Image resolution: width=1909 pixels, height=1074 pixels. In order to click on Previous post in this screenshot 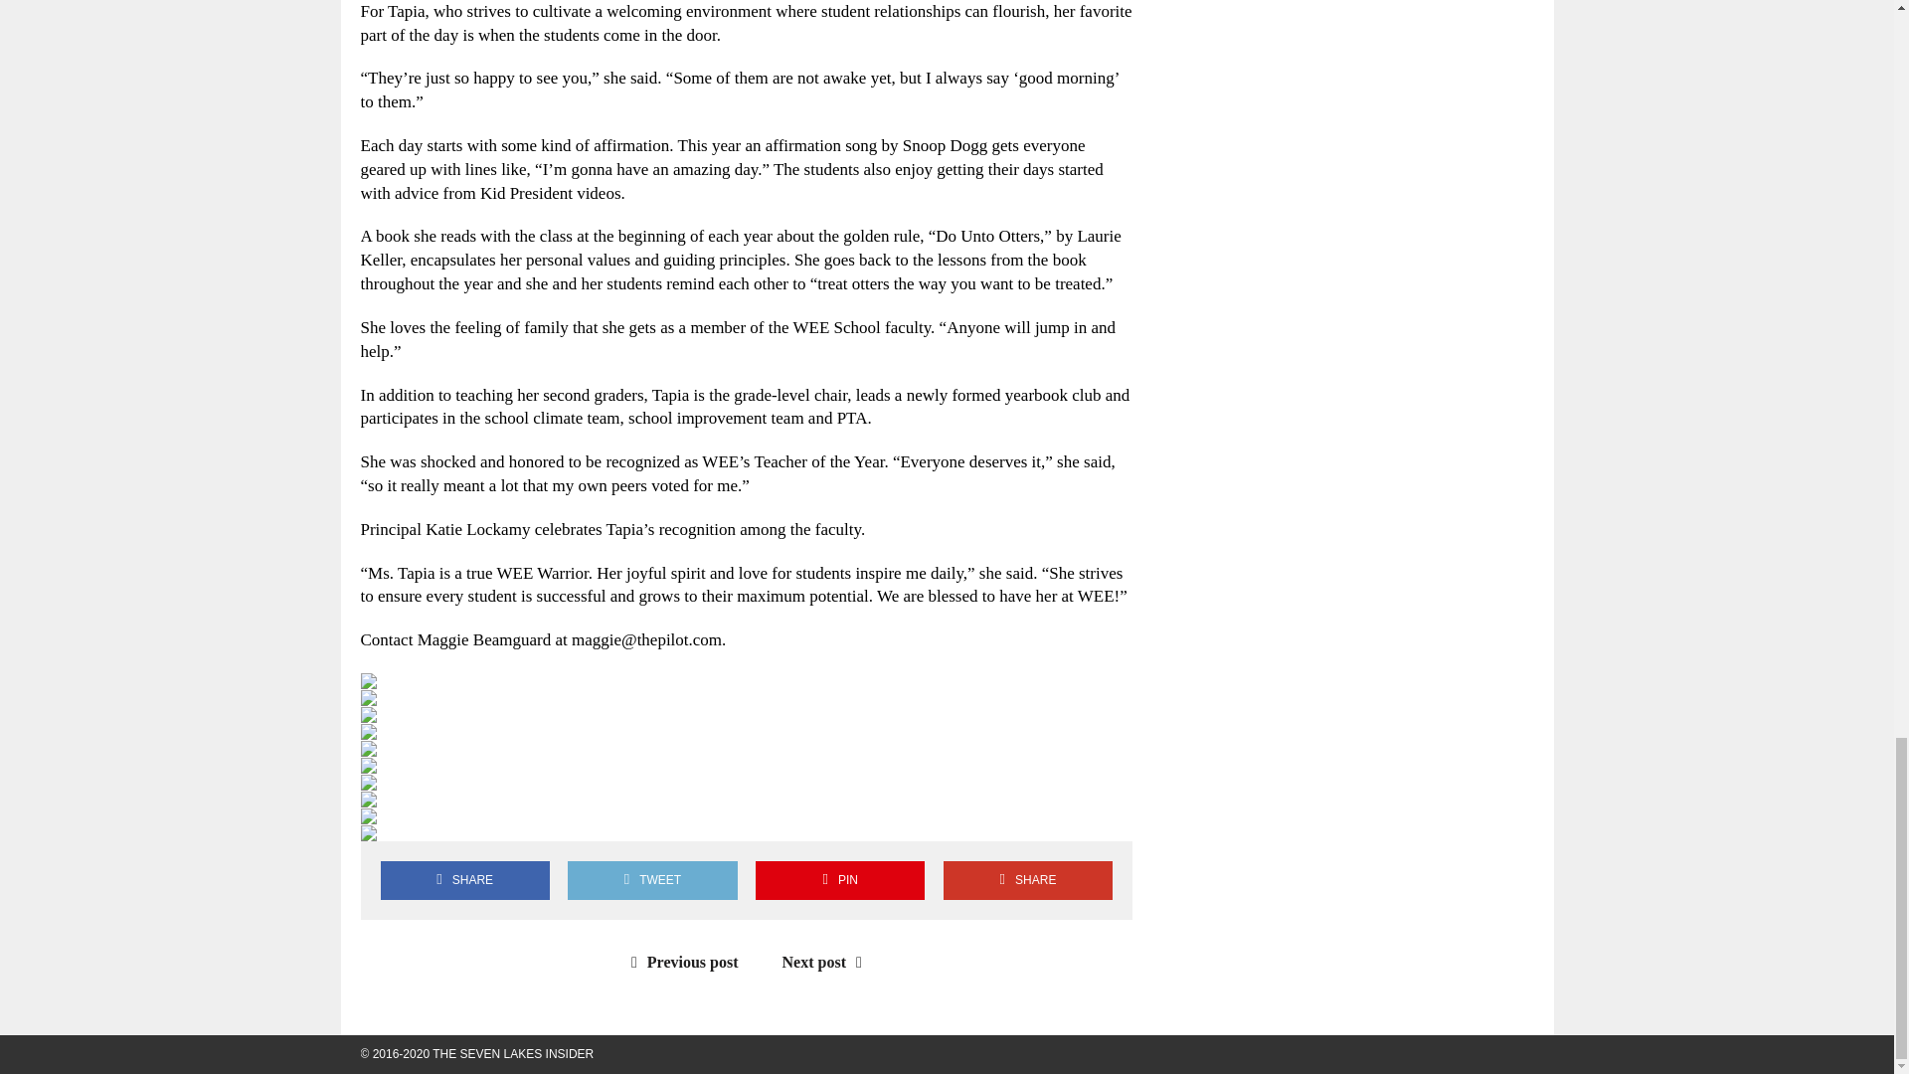, I will do `click(680, 963)`.